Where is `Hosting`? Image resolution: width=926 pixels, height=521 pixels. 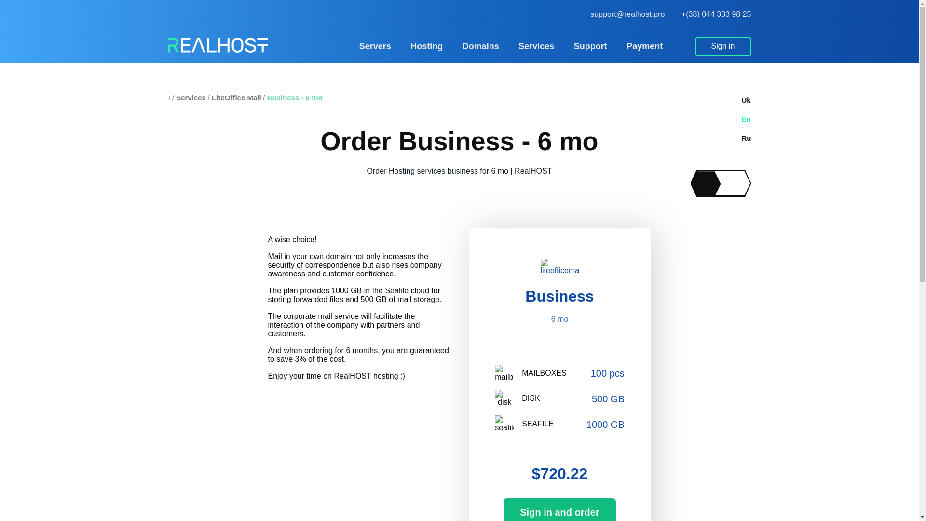 Hosting is located at coordinates (426, 46).